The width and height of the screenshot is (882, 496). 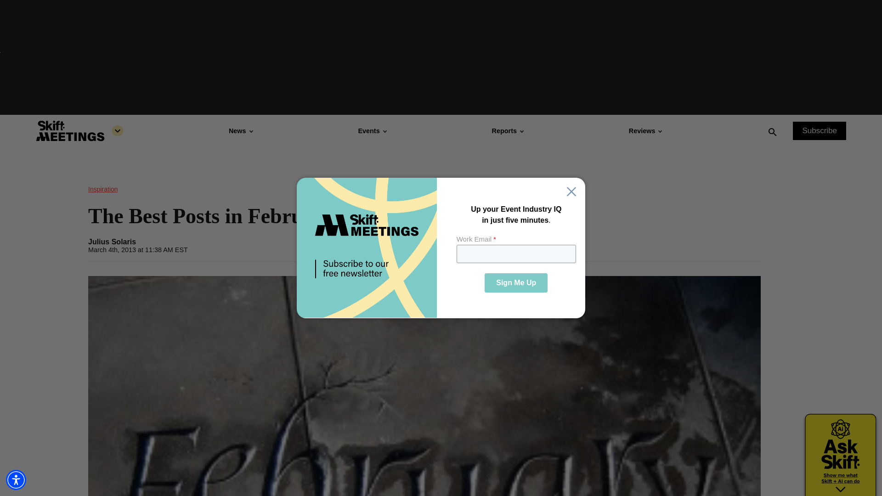 I want to click on Accessibility Menu, so click(x=16, y=479).